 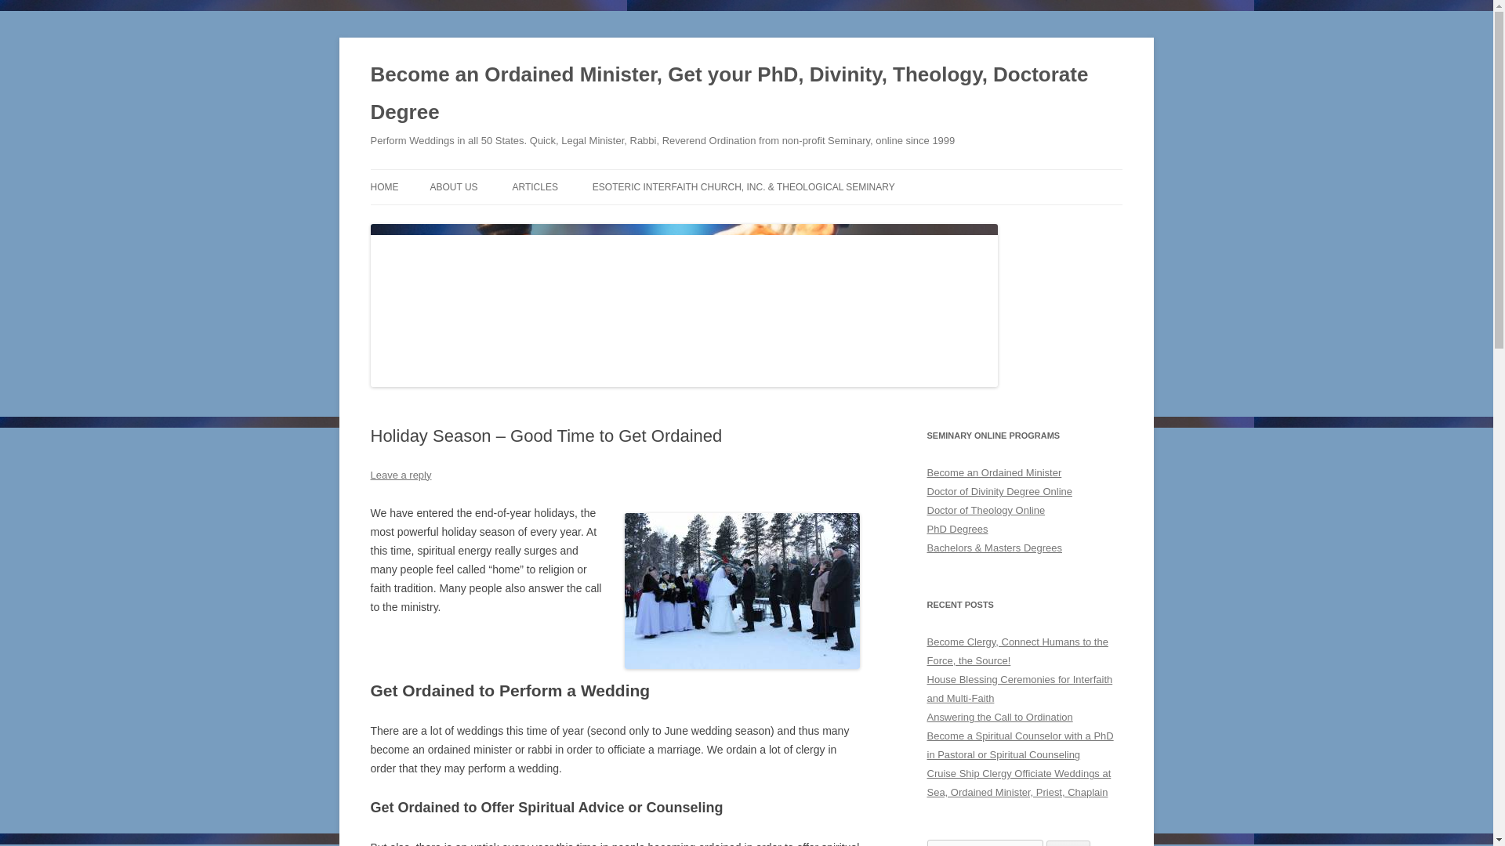 What do you see at coordinates (534, 187) in the screenshot?
I see `ARTICLES` at bounding box center [534, 187].